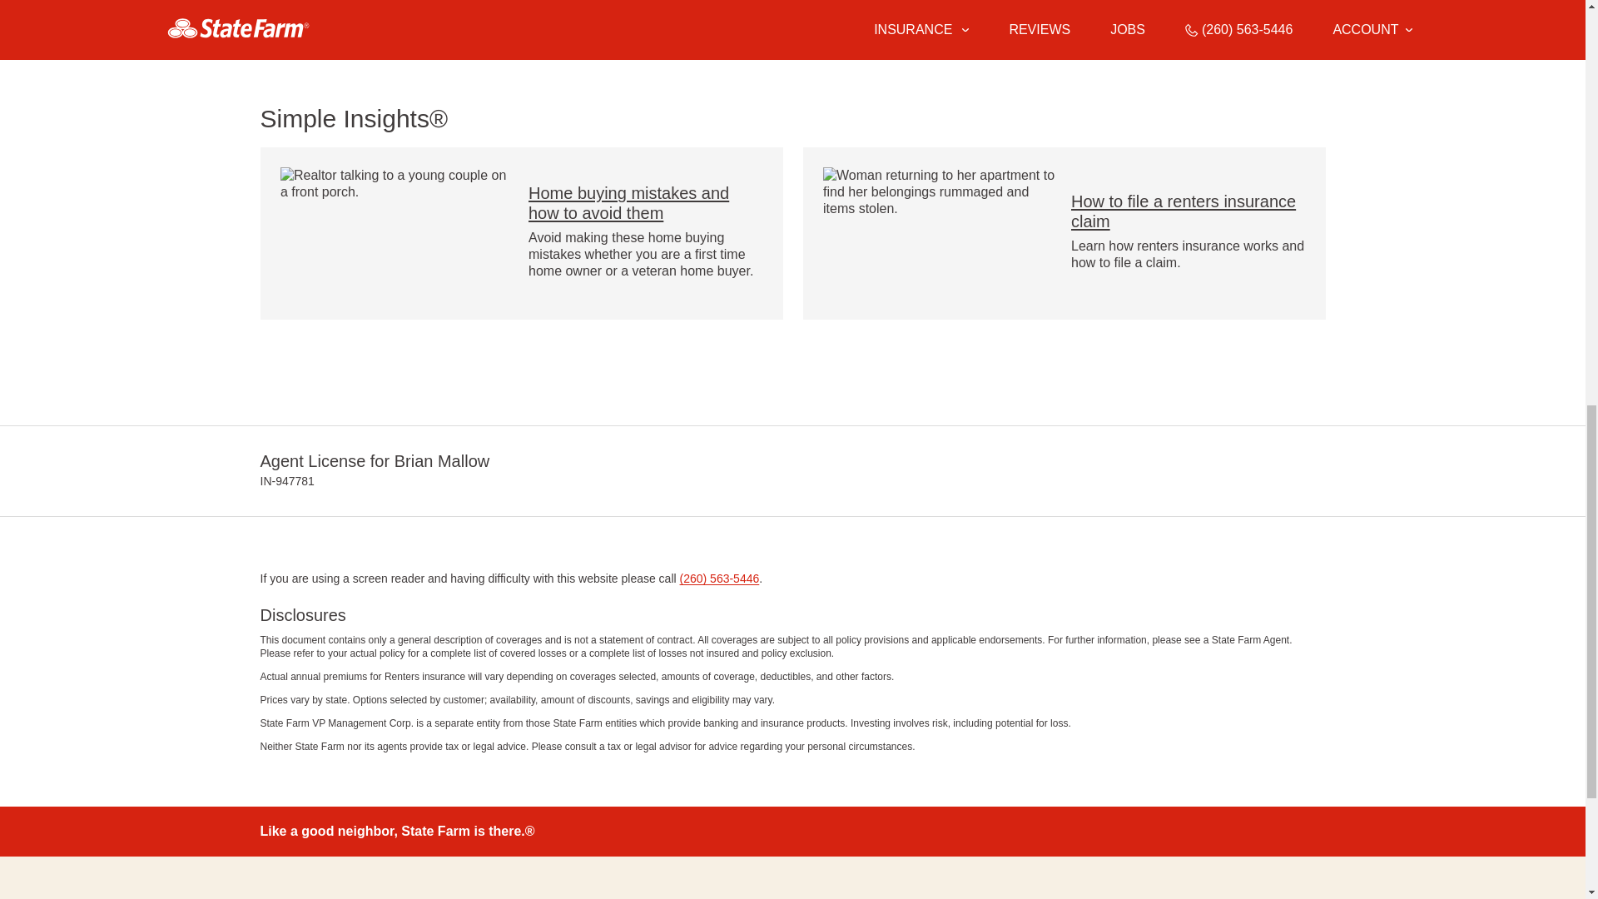 This screenshot has width=1598, height=899. What do you see at coordinates (526, 42) in the screenshot?
I see `FAQ page` at bounding box center [526, 42].